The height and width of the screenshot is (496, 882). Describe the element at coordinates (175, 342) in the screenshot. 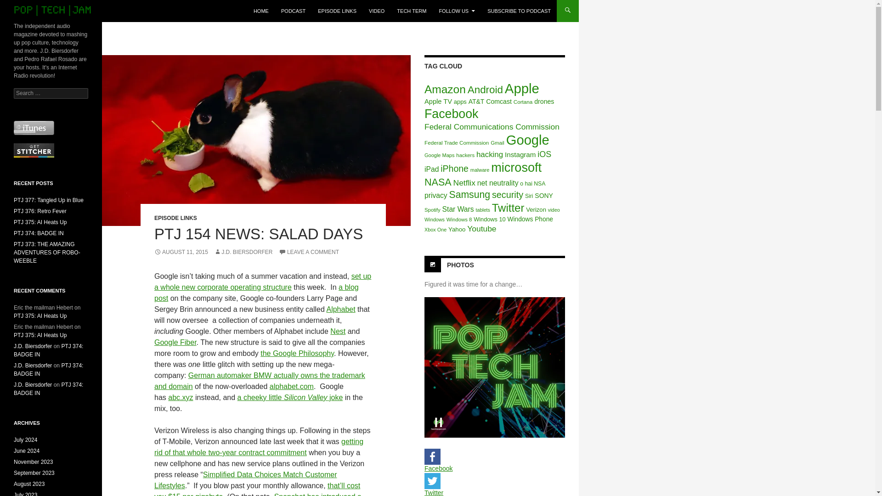

I see `Google Fiber` at that location.